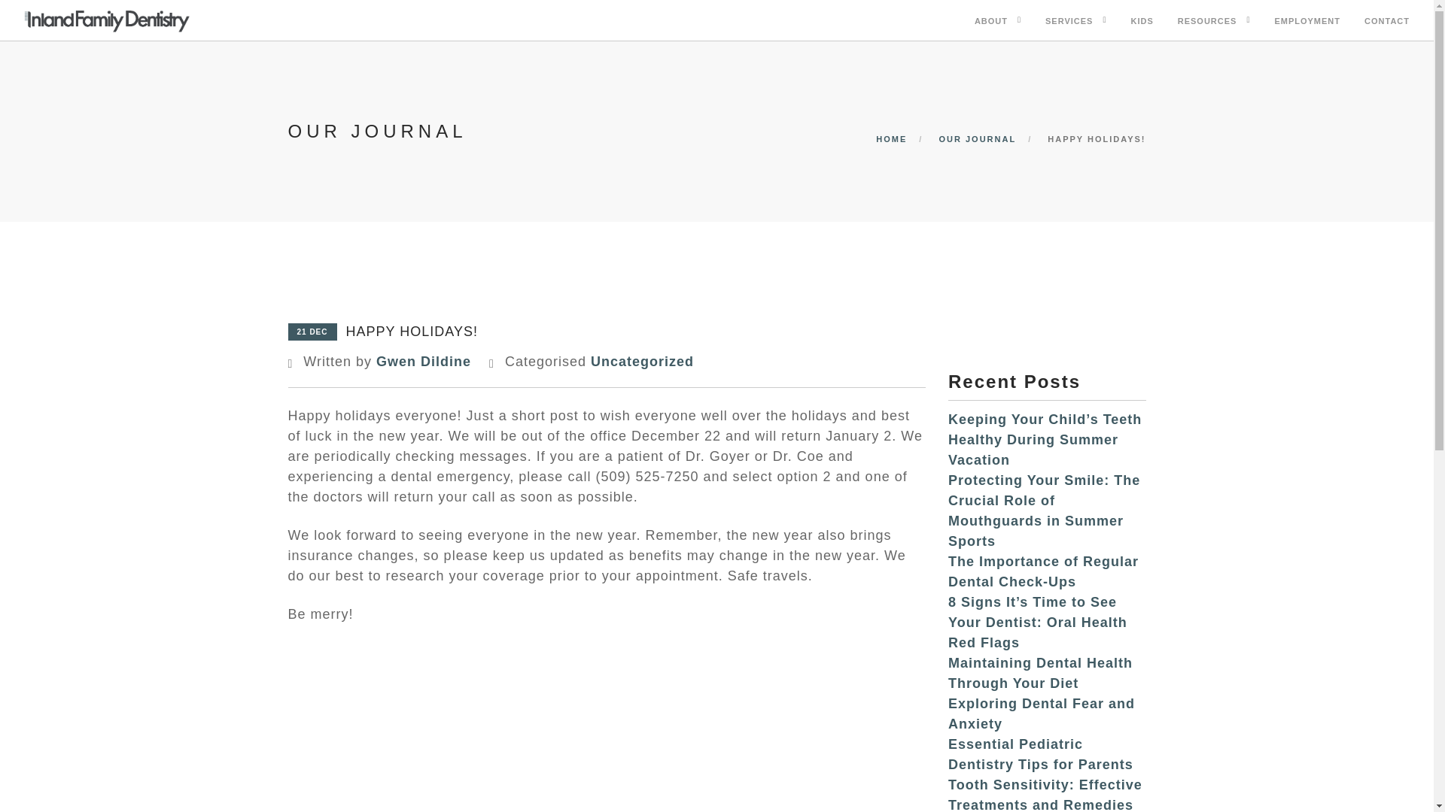 The width and height of the screenshot is (1445, 812). What do you see at coordinates (1040, 754) in the screenshot?
I see `Essential Pediatric Dentistry Tips for Parents` at bounding box center [1040, 754].